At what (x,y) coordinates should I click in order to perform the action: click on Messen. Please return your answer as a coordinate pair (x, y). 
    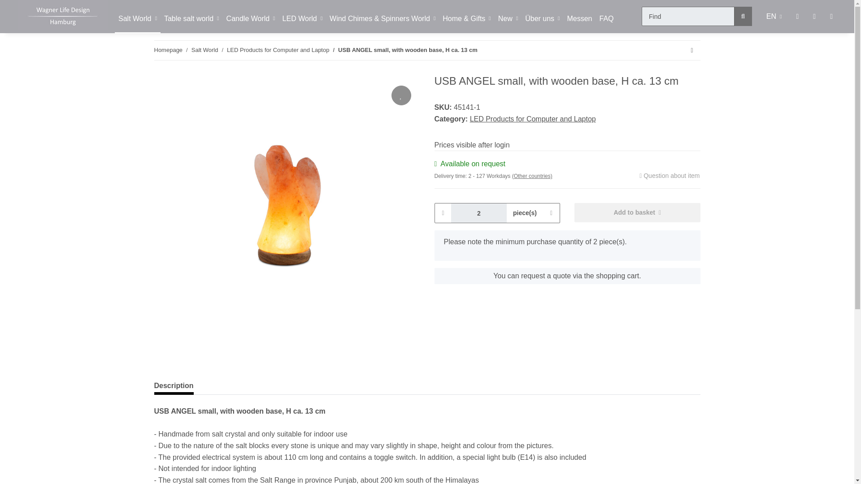
    Looking at the image, I should click on (579, 19).